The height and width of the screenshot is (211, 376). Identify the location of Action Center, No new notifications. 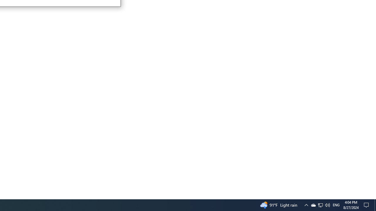
(313, 205).